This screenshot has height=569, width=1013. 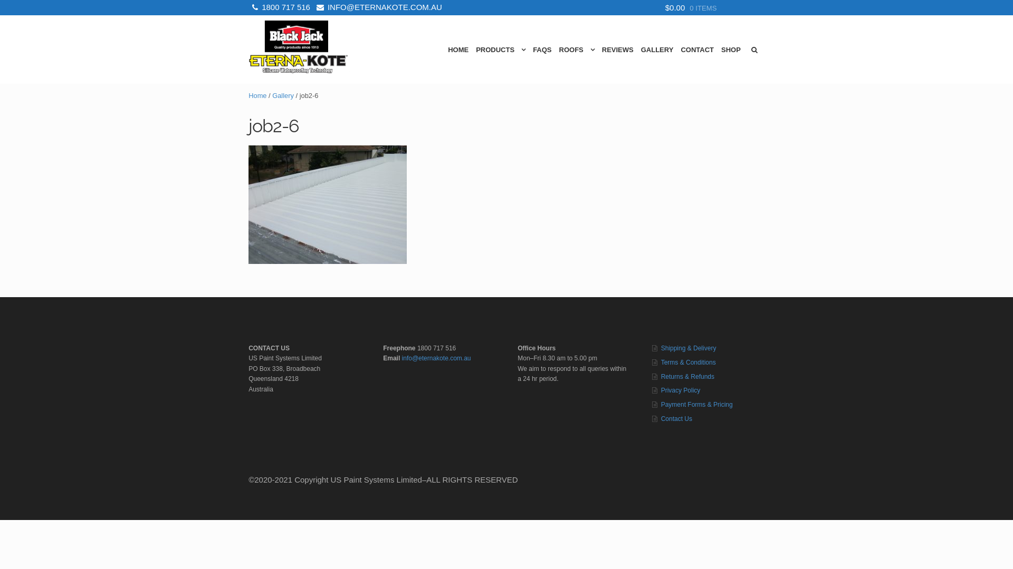 What do you see at coordinates (688, 377) in the screenshot?
I see `Returns & Refunds` at bounding box center [688, 377].